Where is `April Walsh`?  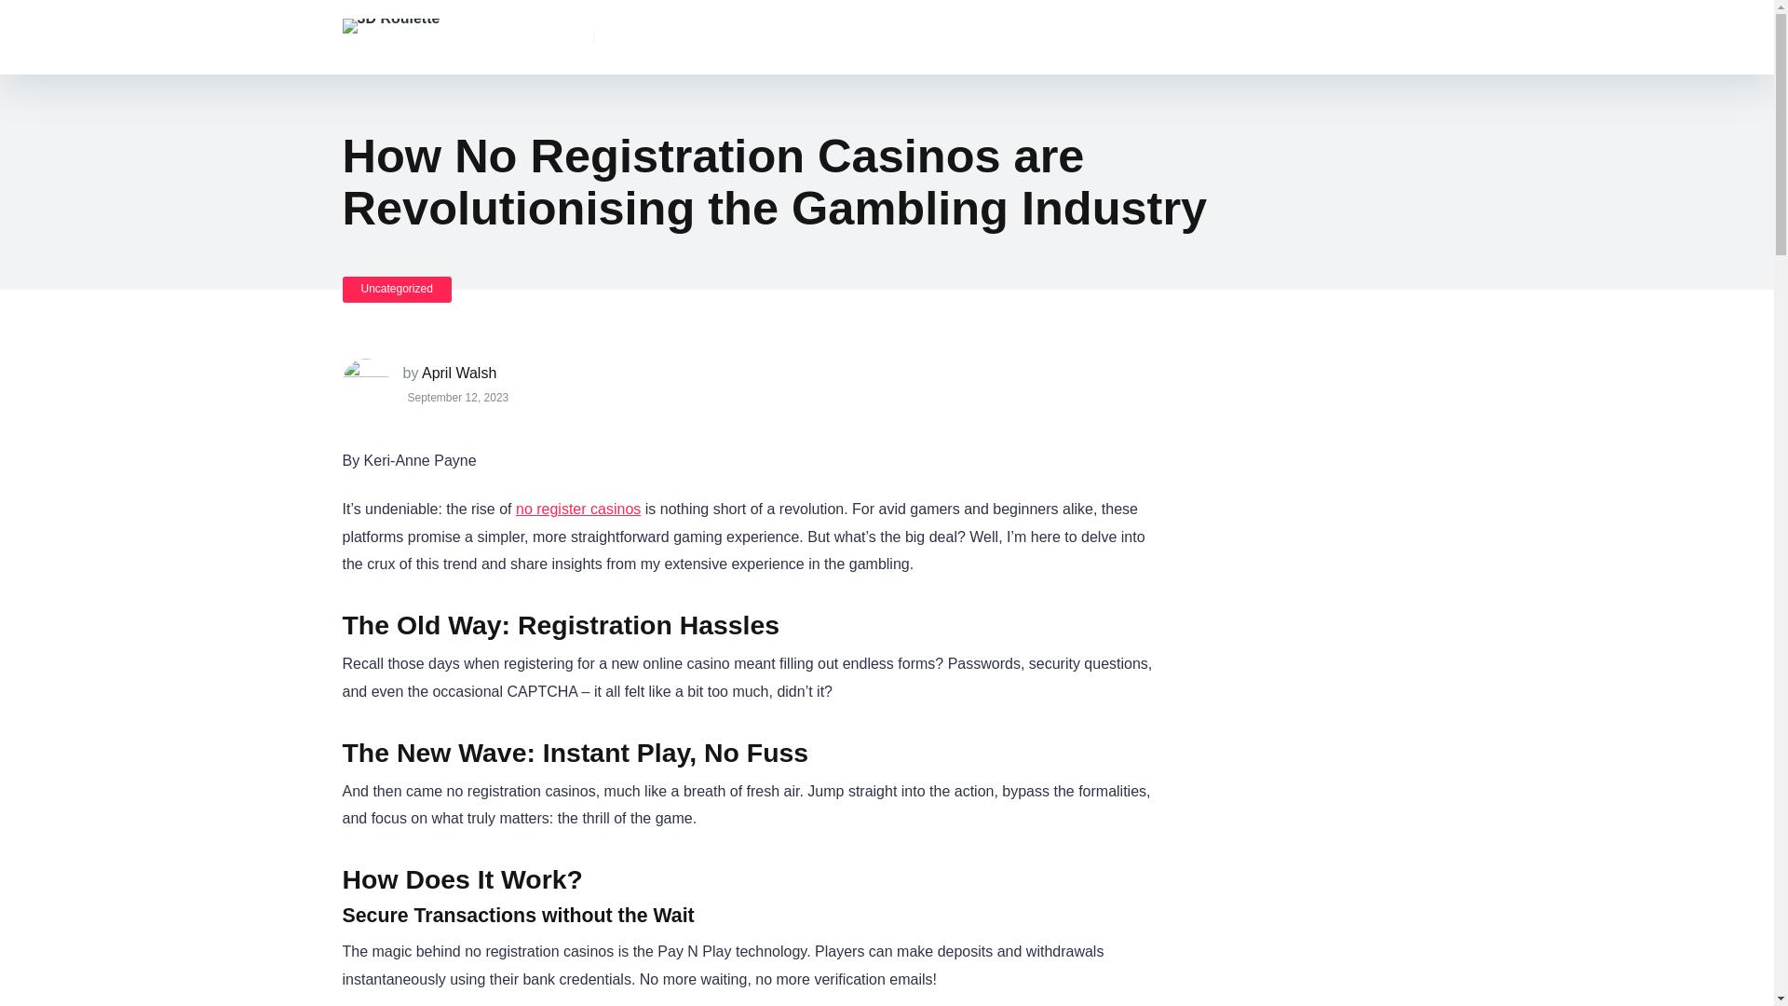 April Walsh is located at coordinates (459, 373).